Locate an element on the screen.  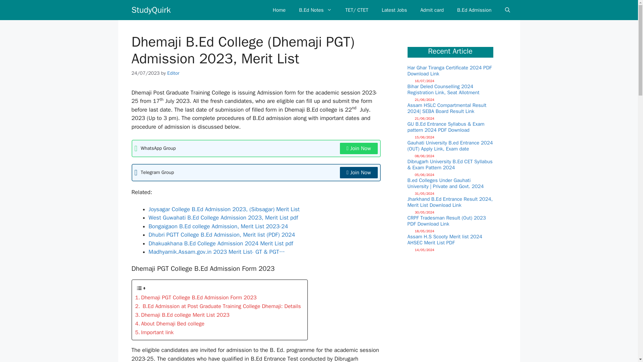
Important link is located at coordinates (154, 333).